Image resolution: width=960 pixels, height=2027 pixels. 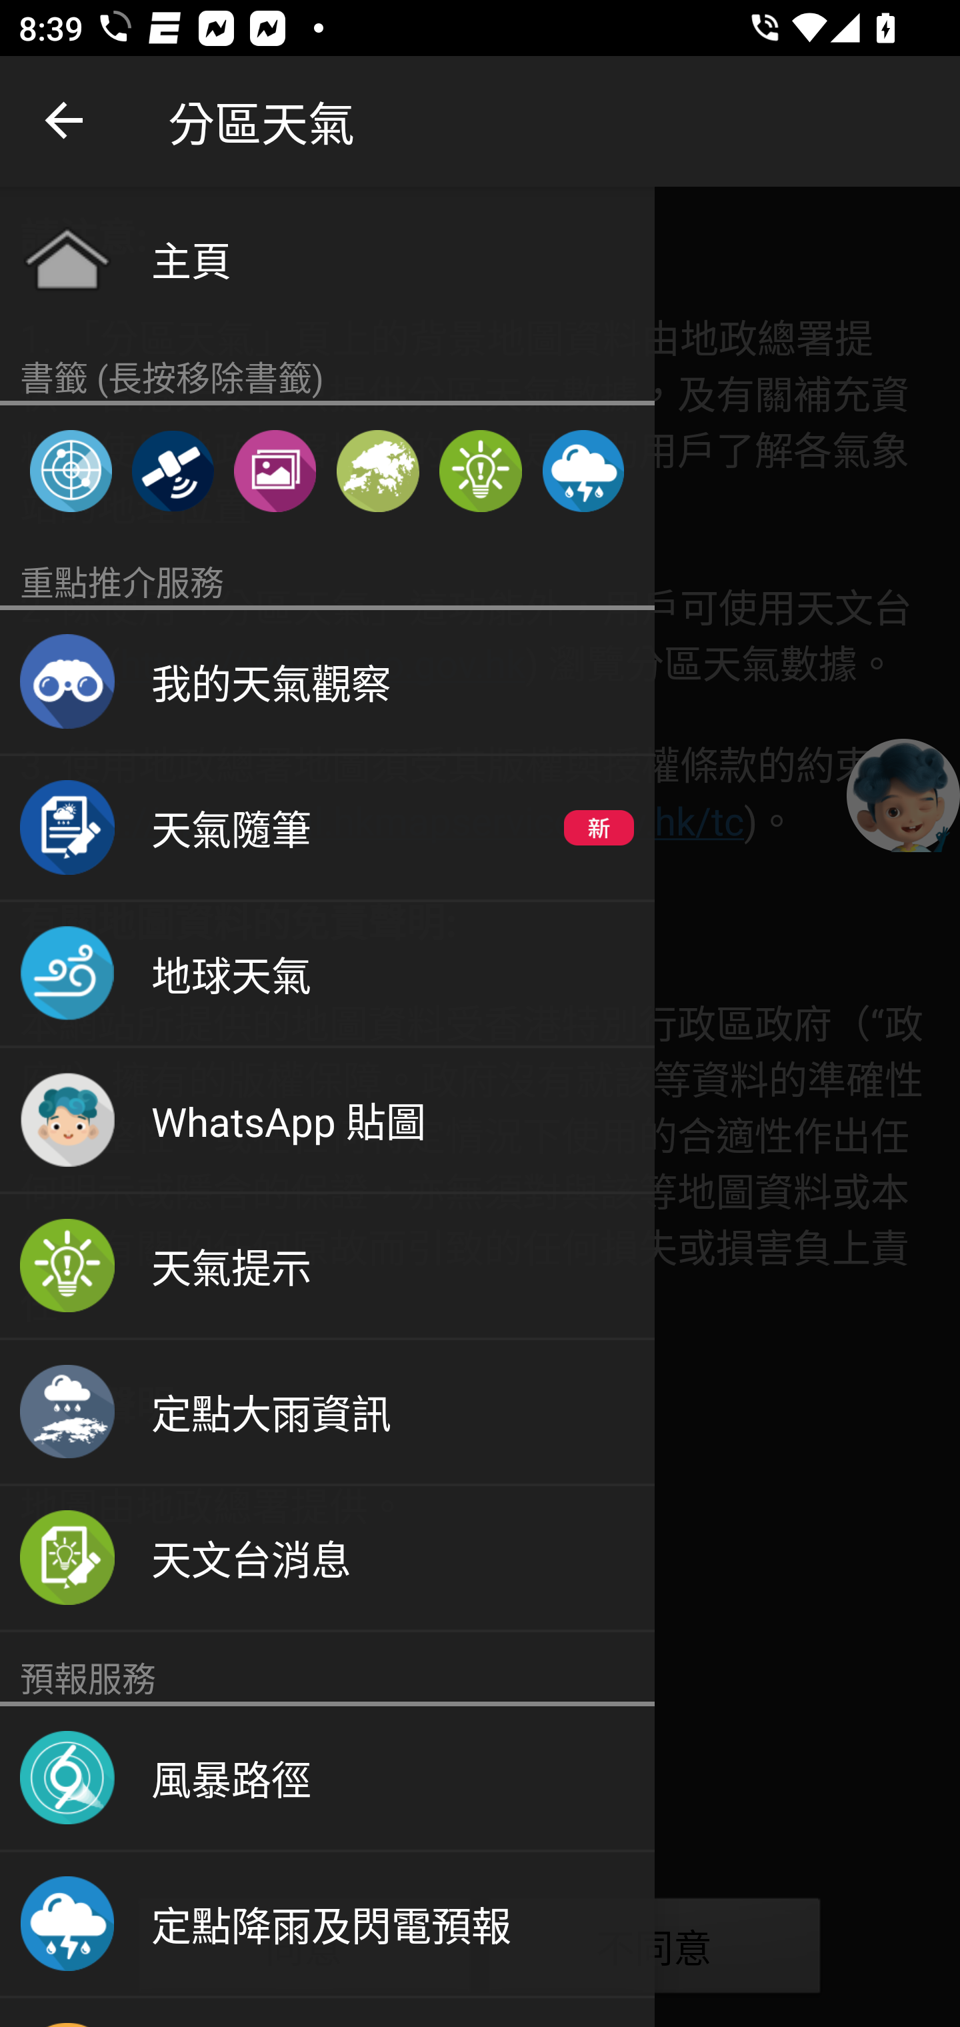 What do you see at coordinates (327, 1120) in the screenshot?
I see `WhatsApp 貼圖` at bounding box center [327, 1120].